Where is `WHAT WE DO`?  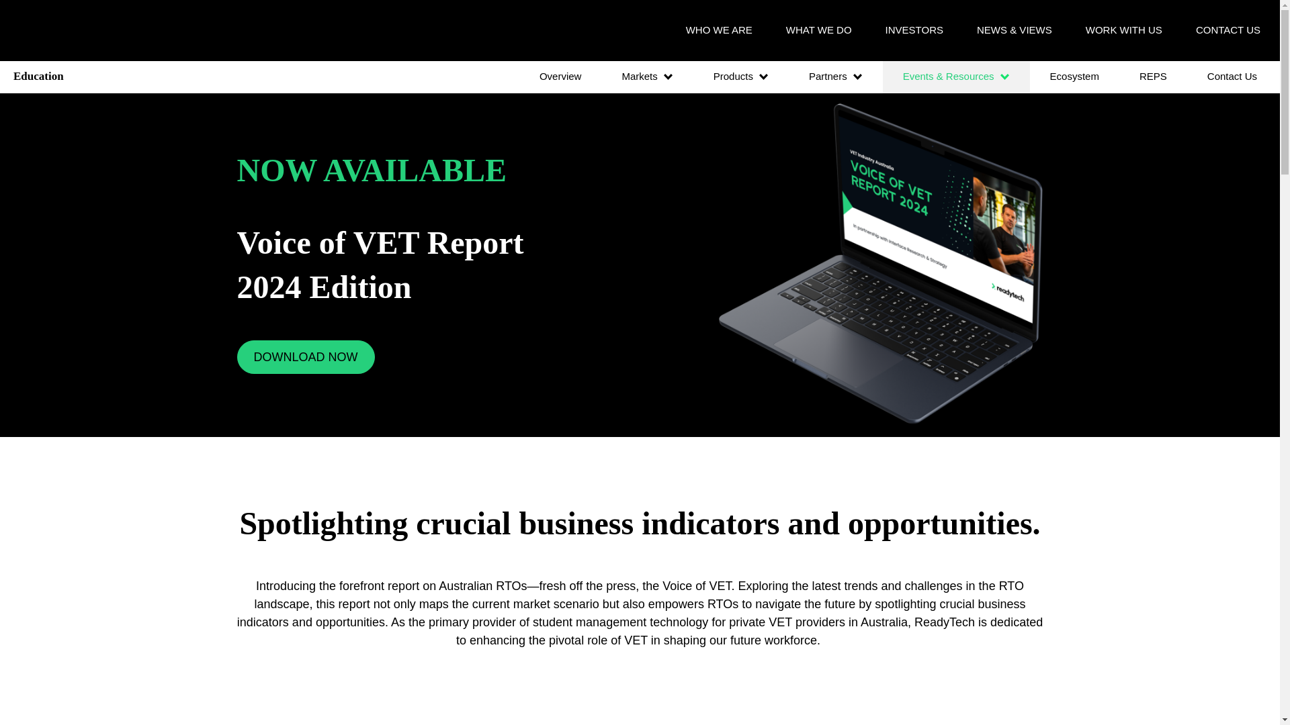
WHAT WE DO is located at coordinates (818, 30).